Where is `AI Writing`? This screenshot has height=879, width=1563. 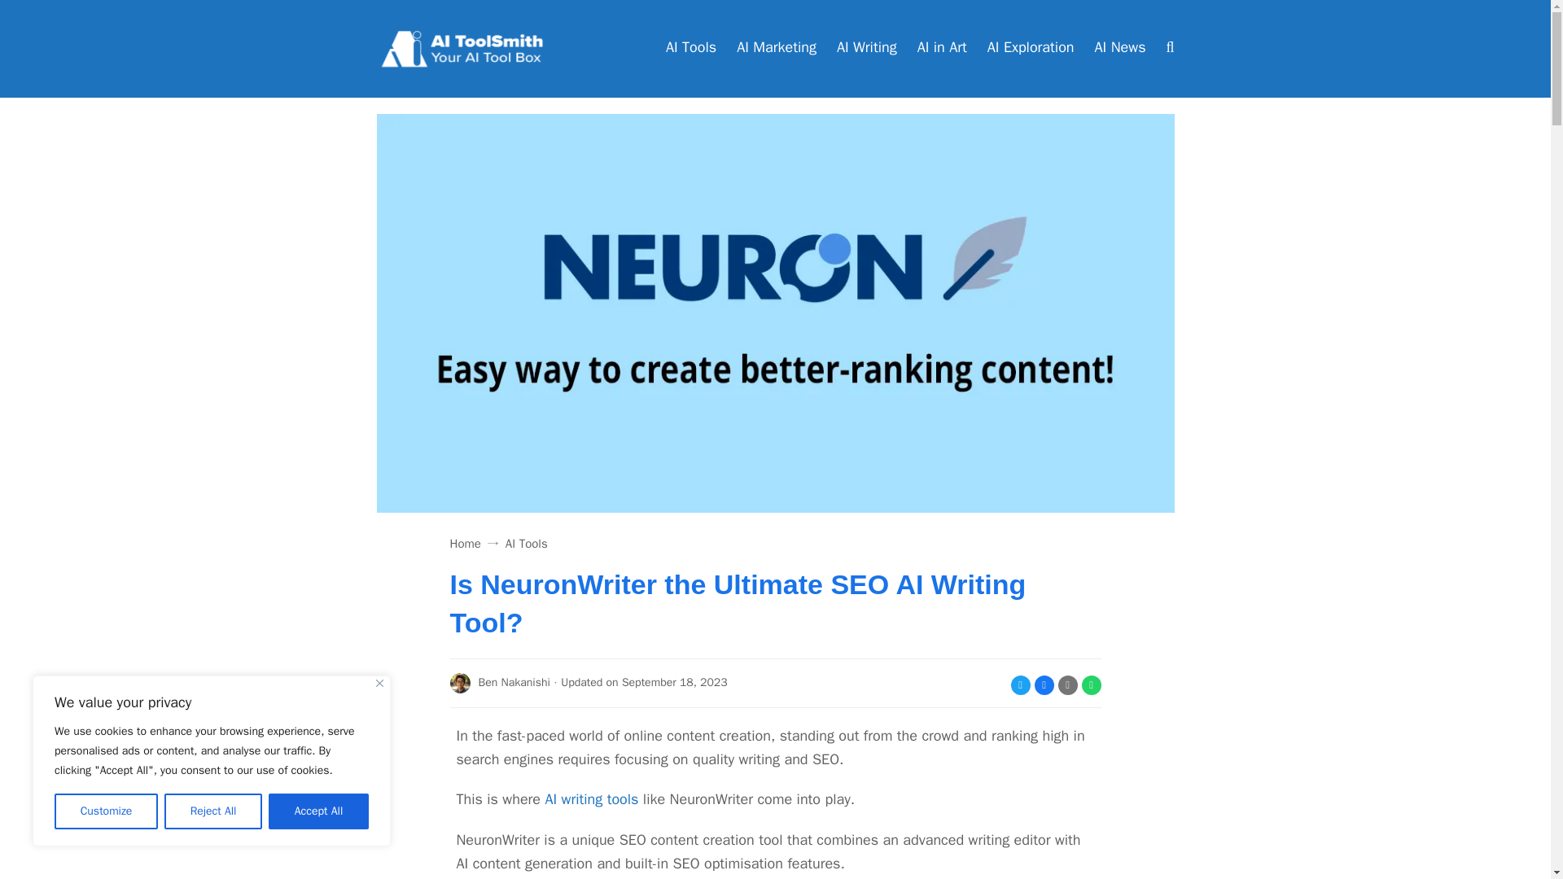 AI Writing is located at coordinates (866, 49).